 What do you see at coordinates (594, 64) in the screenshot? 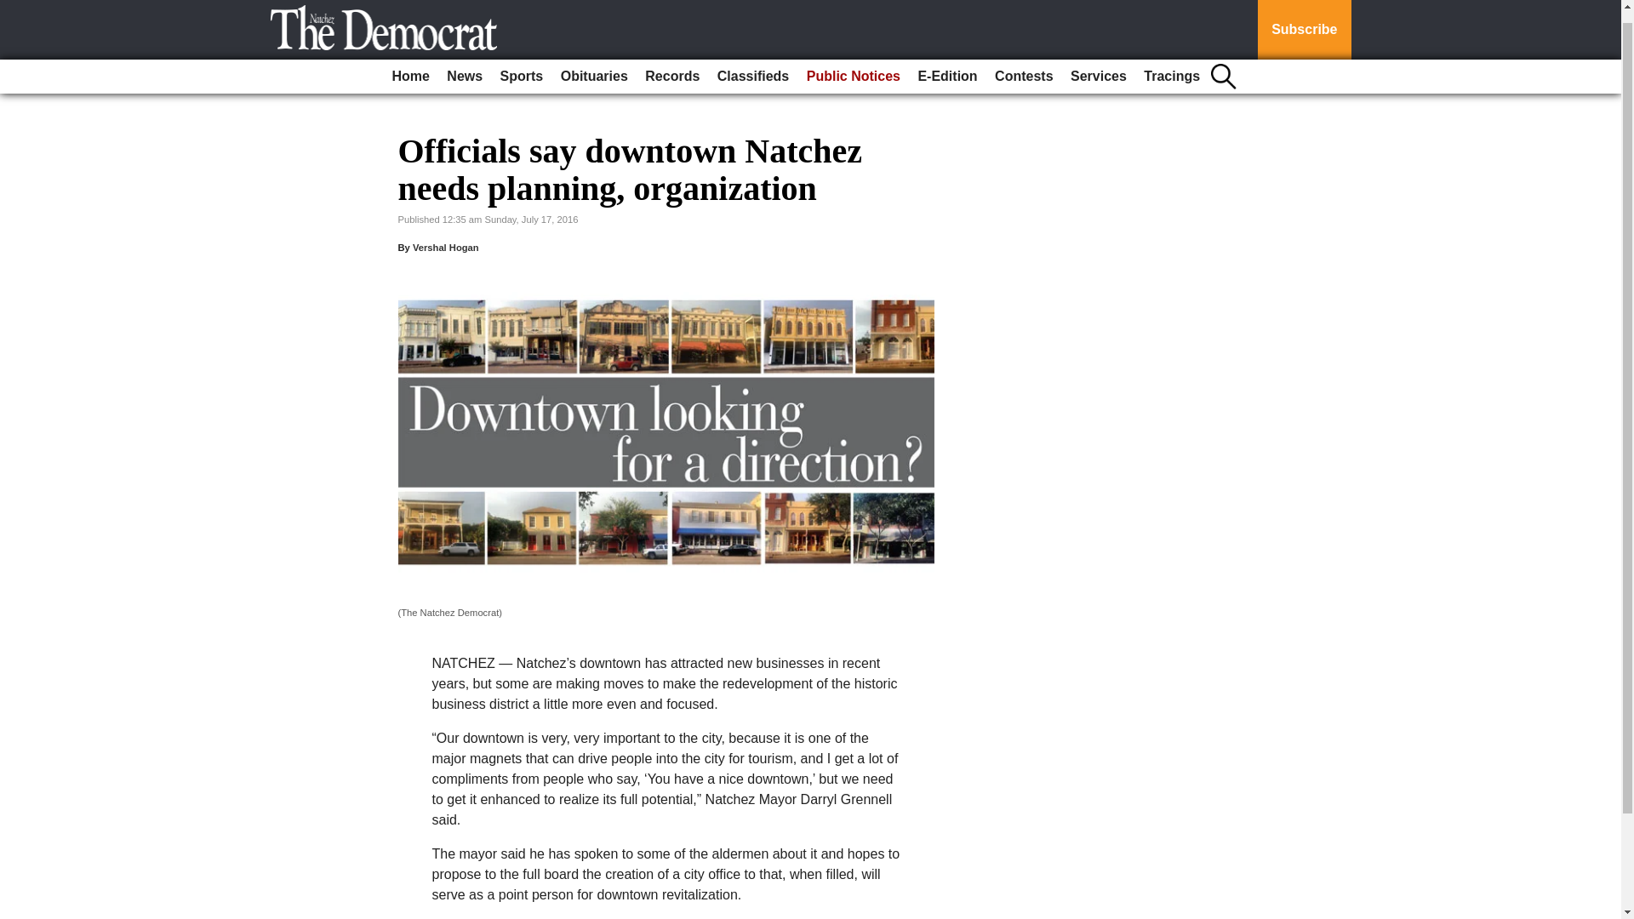
I see `Obituaries` at bounding box center [594, 64].